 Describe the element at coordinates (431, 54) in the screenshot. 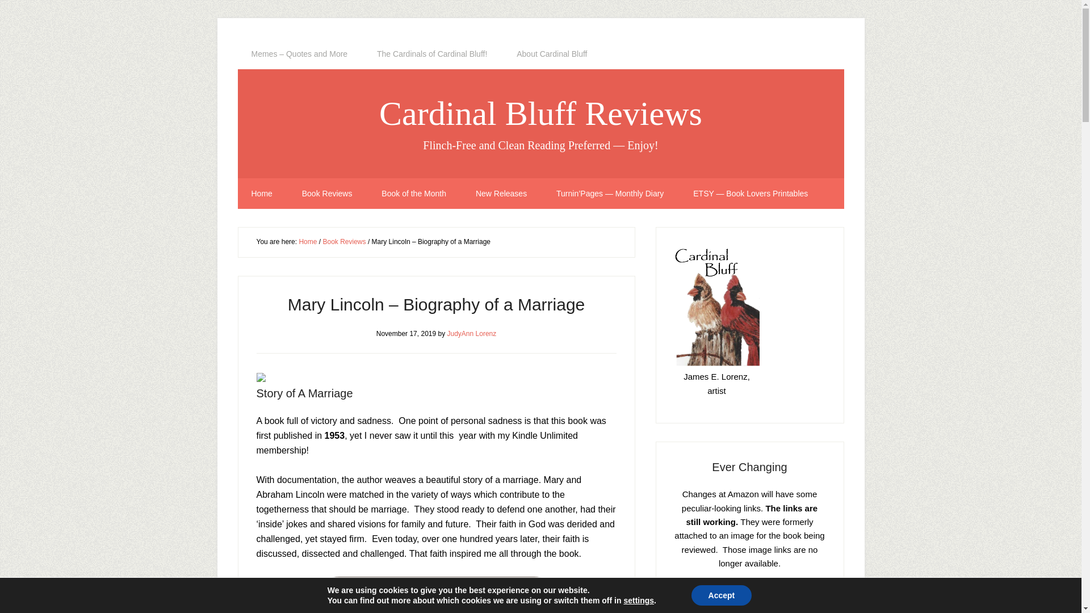

I see `The Cardinals of Cardinal Bluff!` at that location.